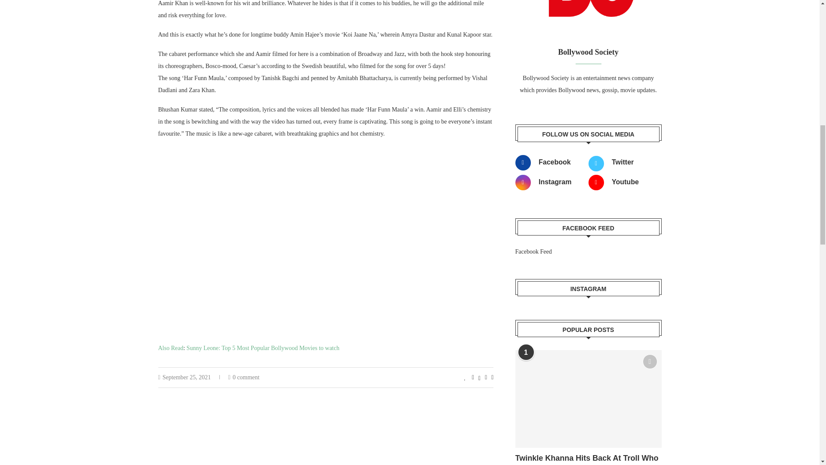 Image resolution: width=826 pixels, height=465 pixels. What do you see at coordinates (549, 183) in the screenshot?
I see `Instagram` at bounding box center [549, 183].